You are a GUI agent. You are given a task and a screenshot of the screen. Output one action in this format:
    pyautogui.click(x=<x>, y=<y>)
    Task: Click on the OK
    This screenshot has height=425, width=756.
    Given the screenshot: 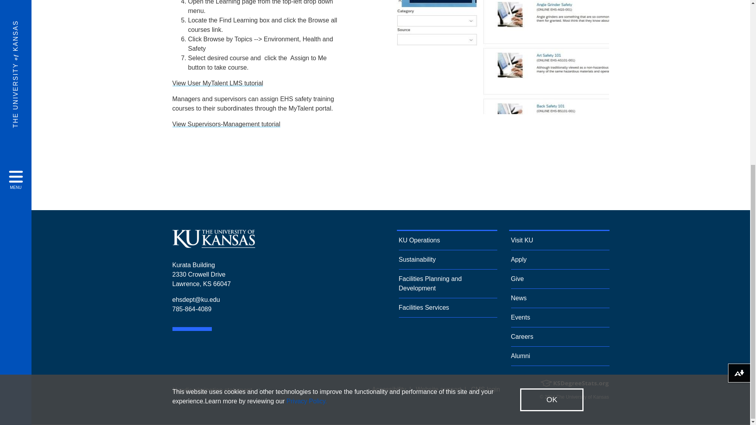 What is the action you would take?
    pyautogui.click(x=552, y=133)
    